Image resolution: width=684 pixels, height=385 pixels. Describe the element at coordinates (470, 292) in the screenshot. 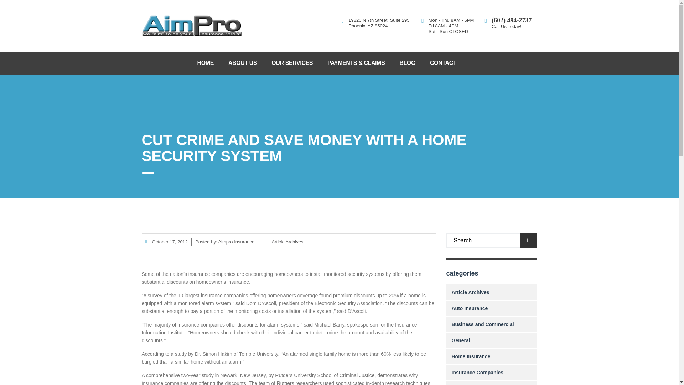

I see `Article Archives` at that location.